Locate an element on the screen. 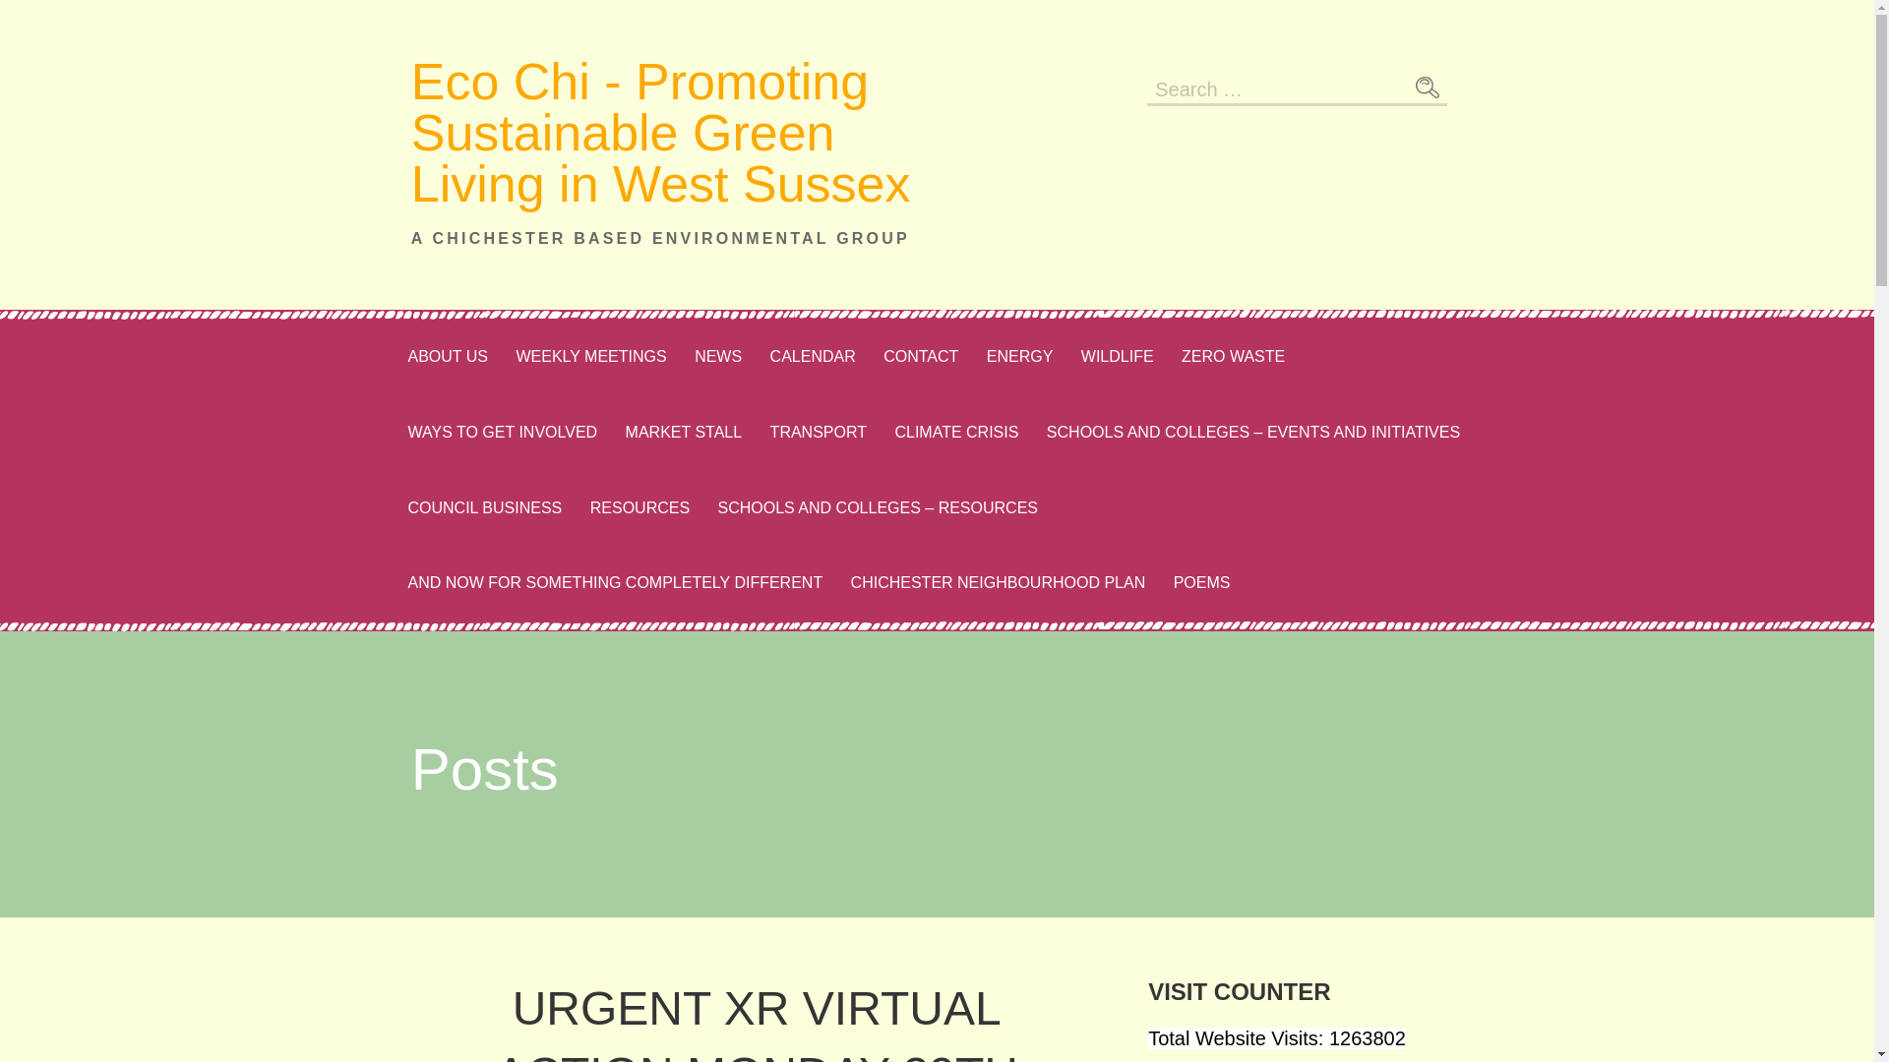 The image size is (1889, 1062). ABOUT US is located at coordinates (447, 357).